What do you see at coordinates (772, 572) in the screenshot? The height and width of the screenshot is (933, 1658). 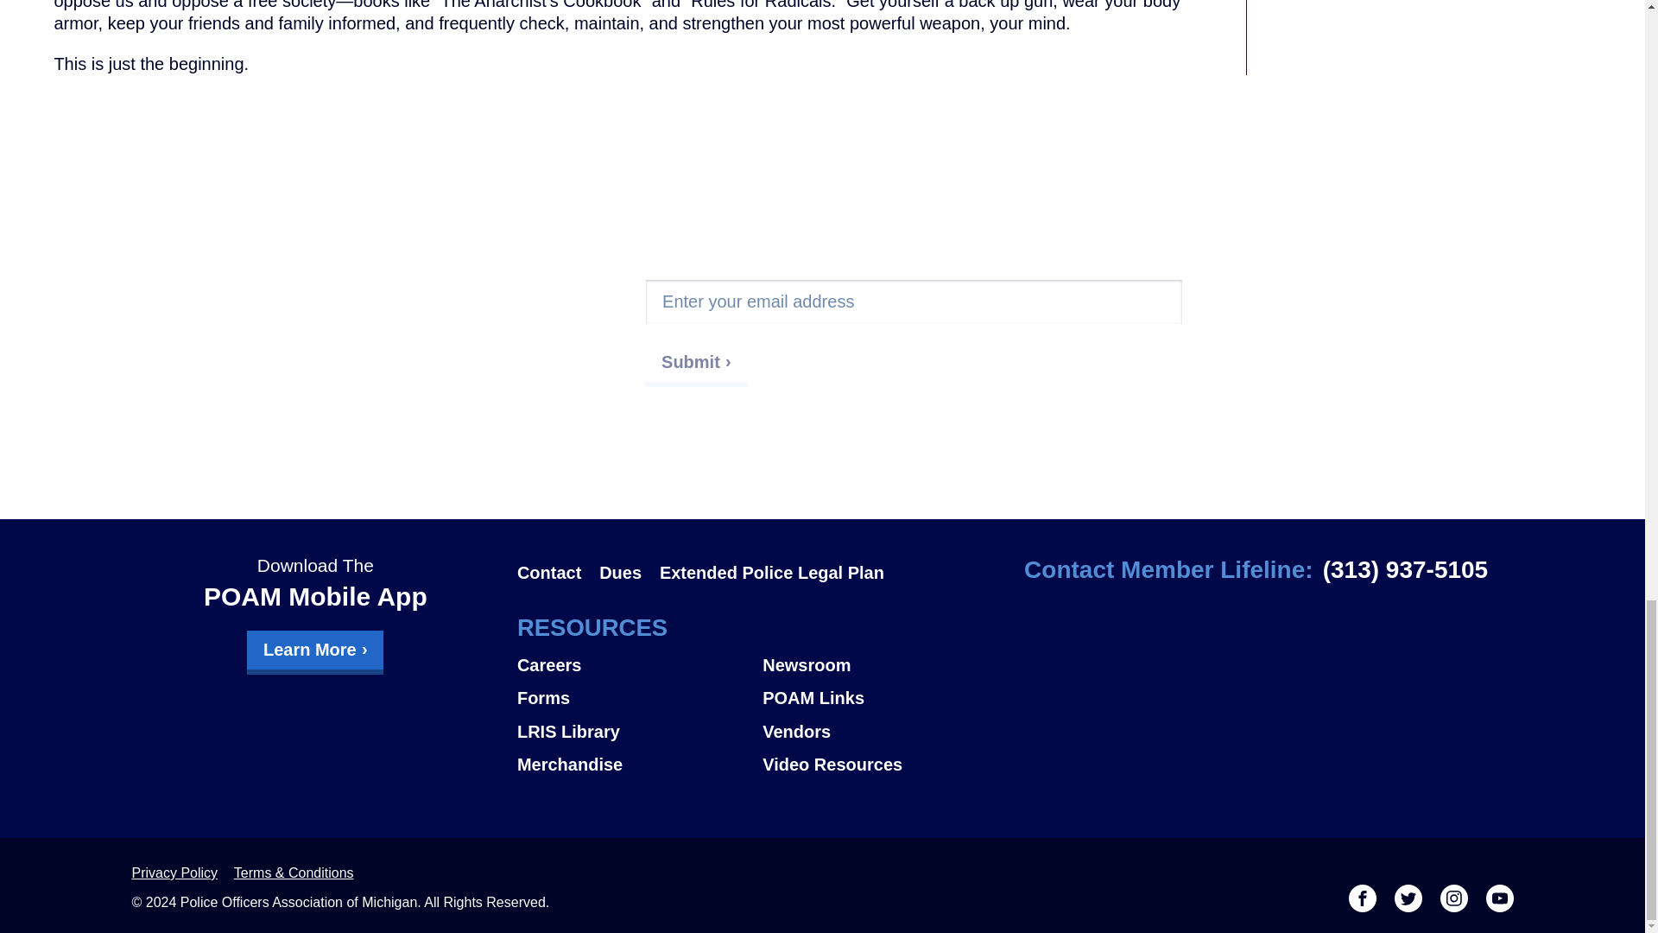 I see `Extended Police Legal Plan` at bounding box center [772, 572].